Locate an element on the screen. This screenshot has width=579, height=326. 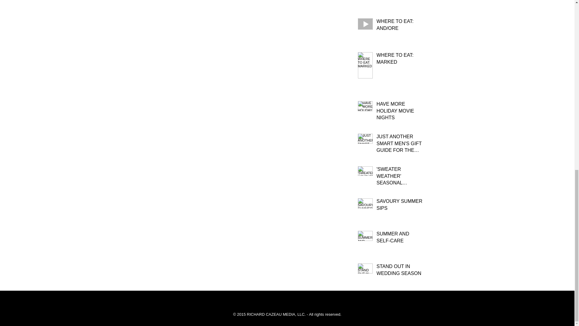
WHERE TO EAT: MARKED is located at coordinates (399, 60).